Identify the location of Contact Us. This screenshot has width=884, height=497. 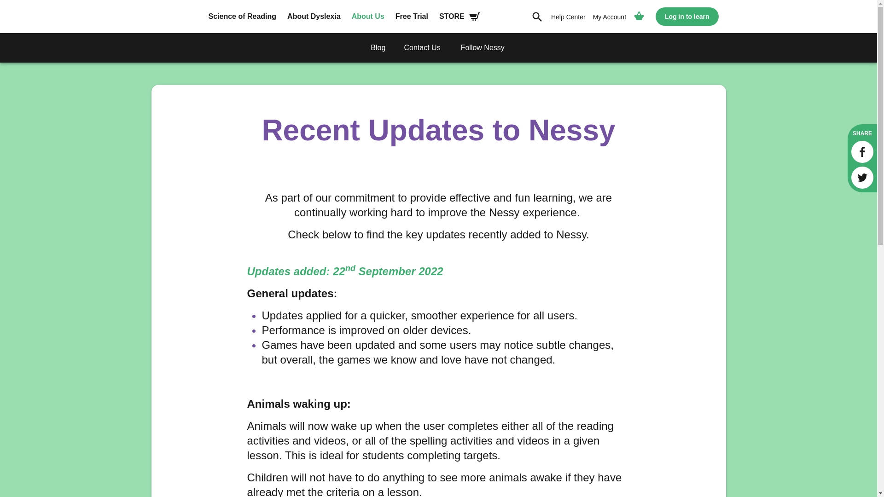
(422, 48).